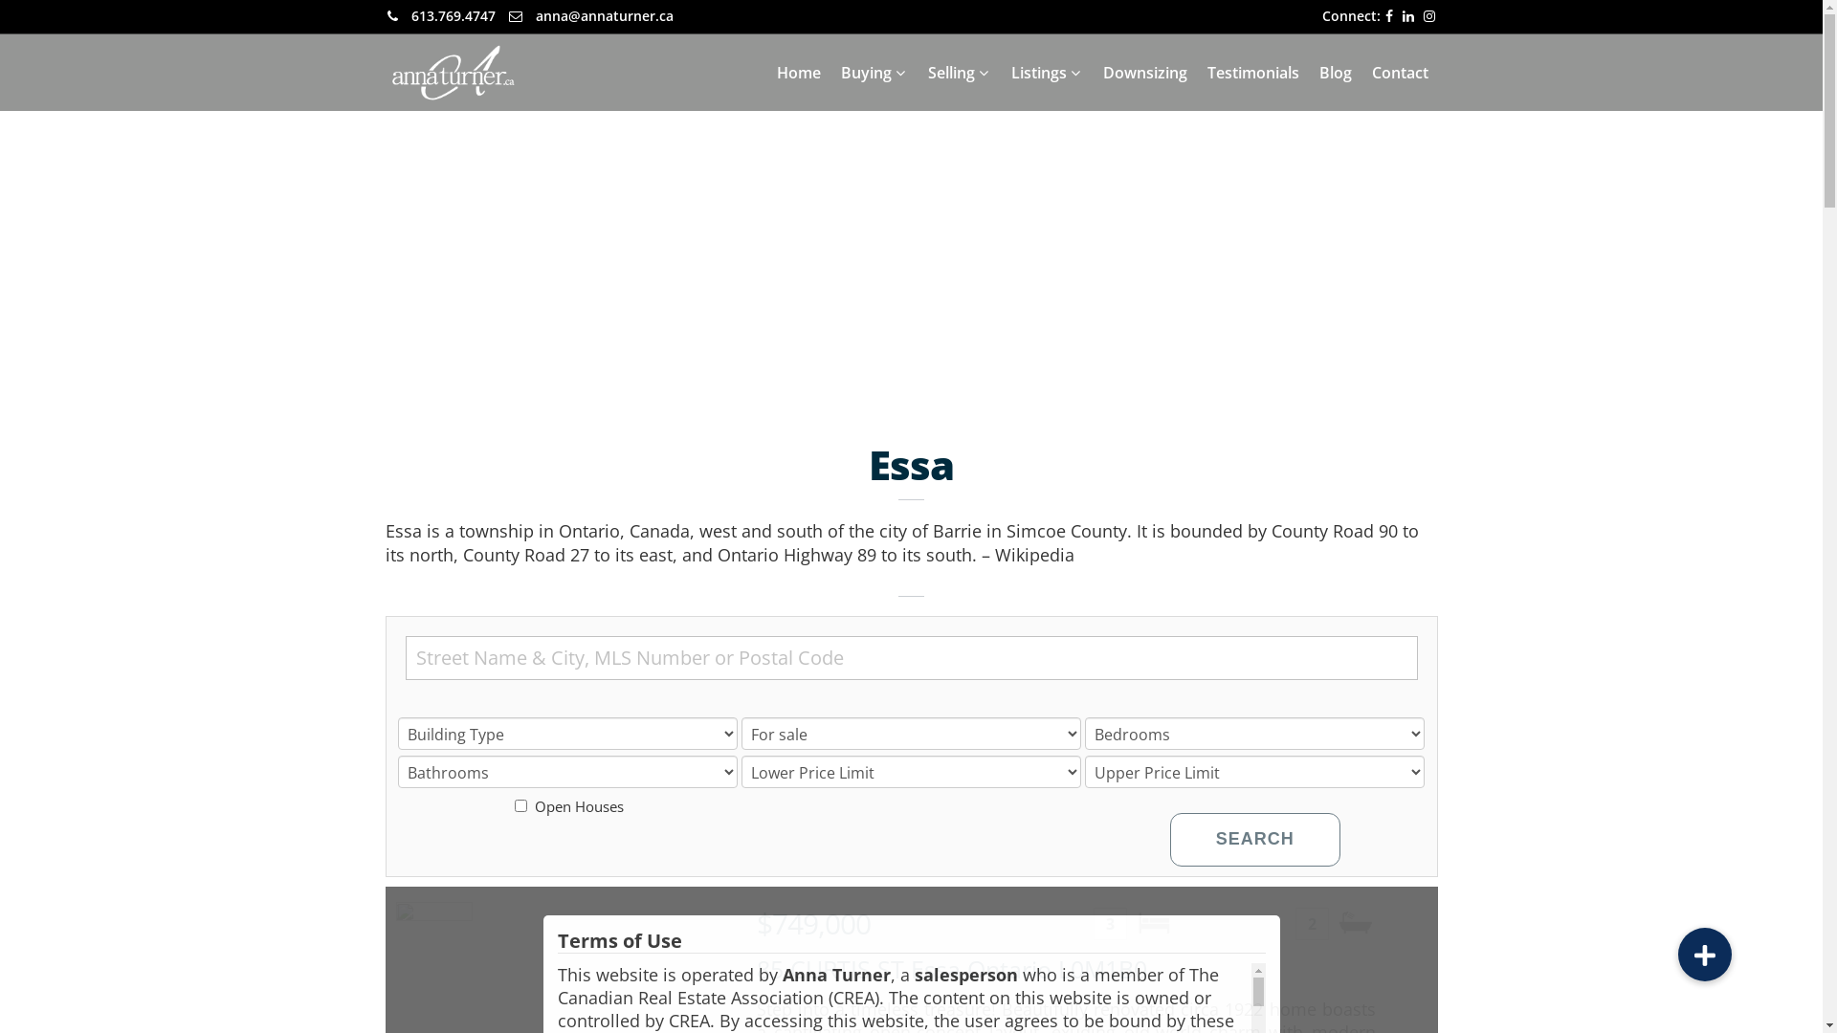  I want to click on $749,000, so click(813, 924).